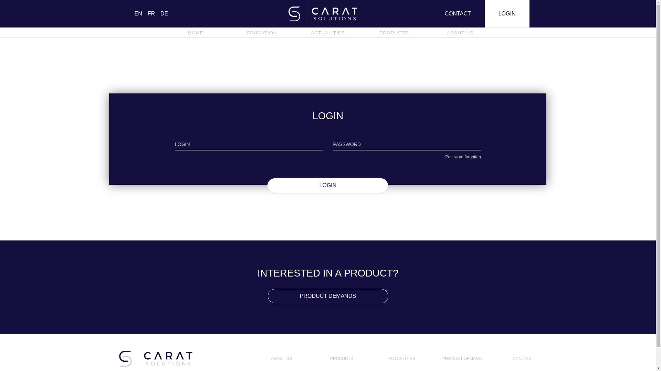 This screenshot has width=661, height=371. Describe the element at coordinates (328, 32) in the screenshot. I see `ACTUALITIES` at that location.